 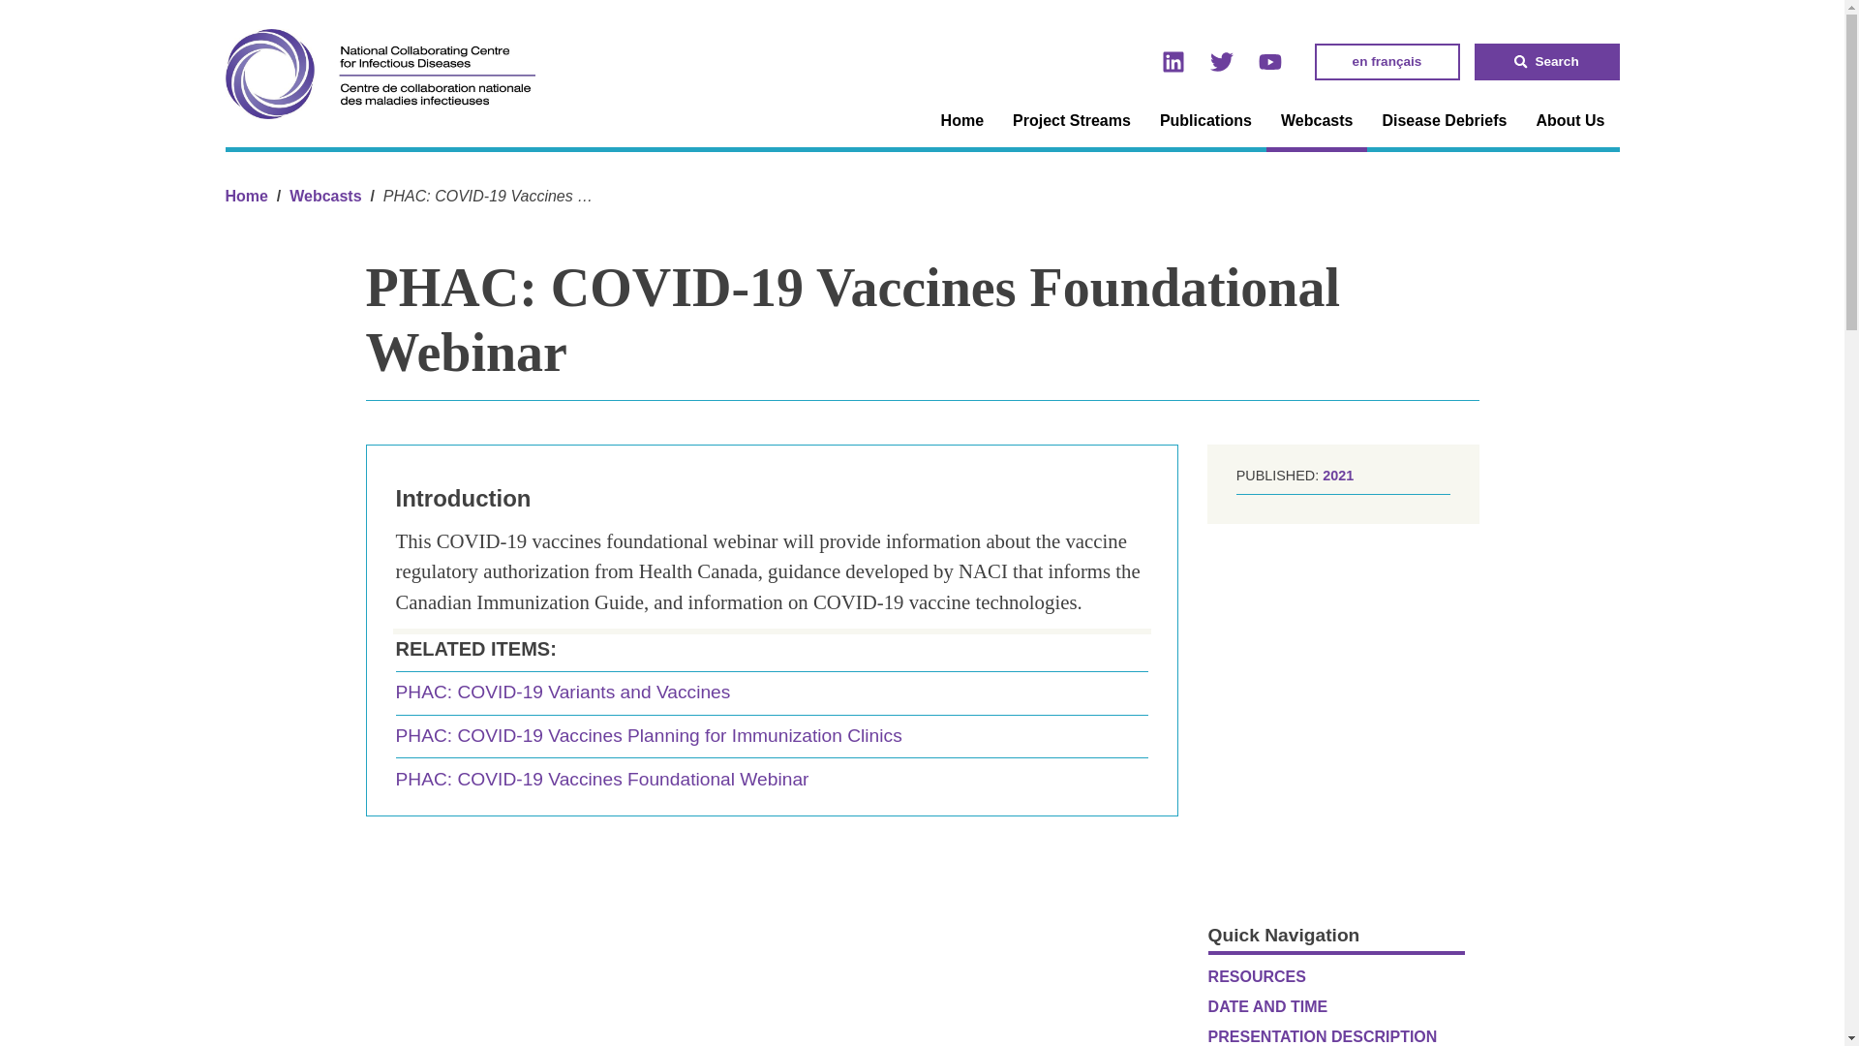 What do you see at coordinates (325, 196) in the screenshot?
I see `Webcasts` at bounding box center [325, 196].